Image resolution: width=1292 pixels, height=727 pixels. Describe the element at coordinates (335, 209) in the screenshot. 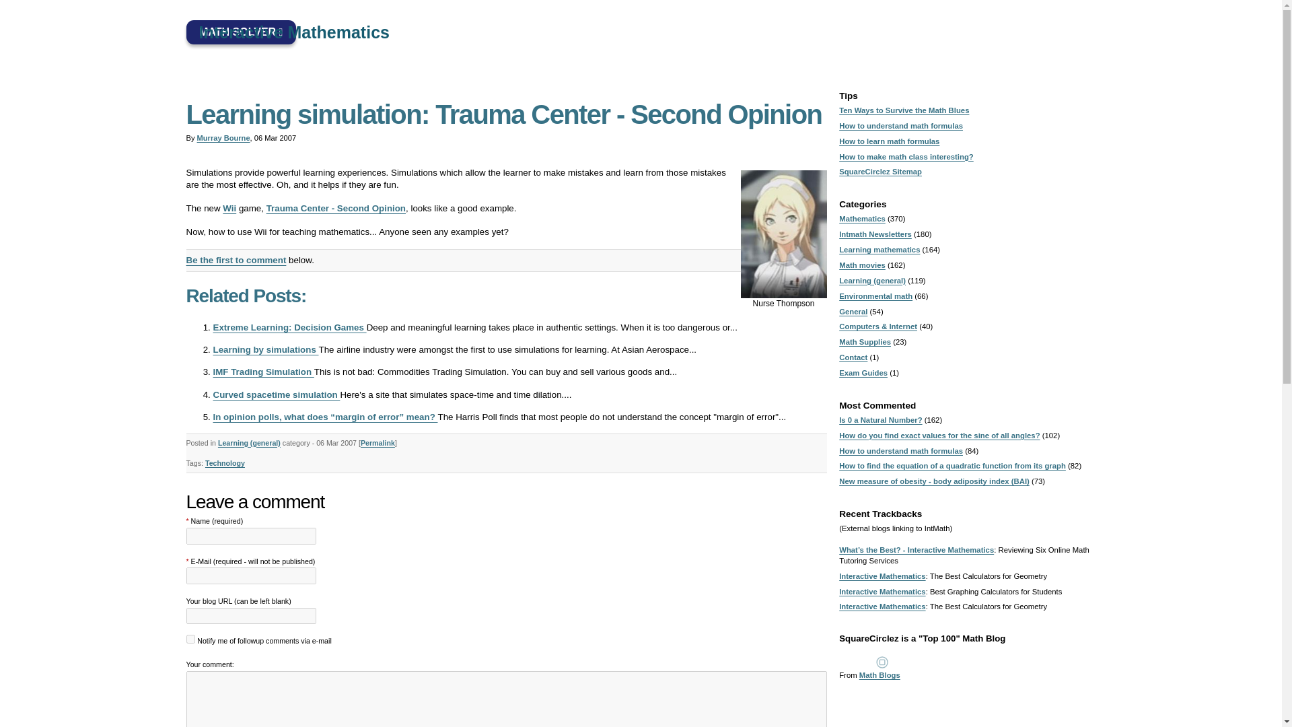

I see `Trauma Center - Second Opinion` at that location.